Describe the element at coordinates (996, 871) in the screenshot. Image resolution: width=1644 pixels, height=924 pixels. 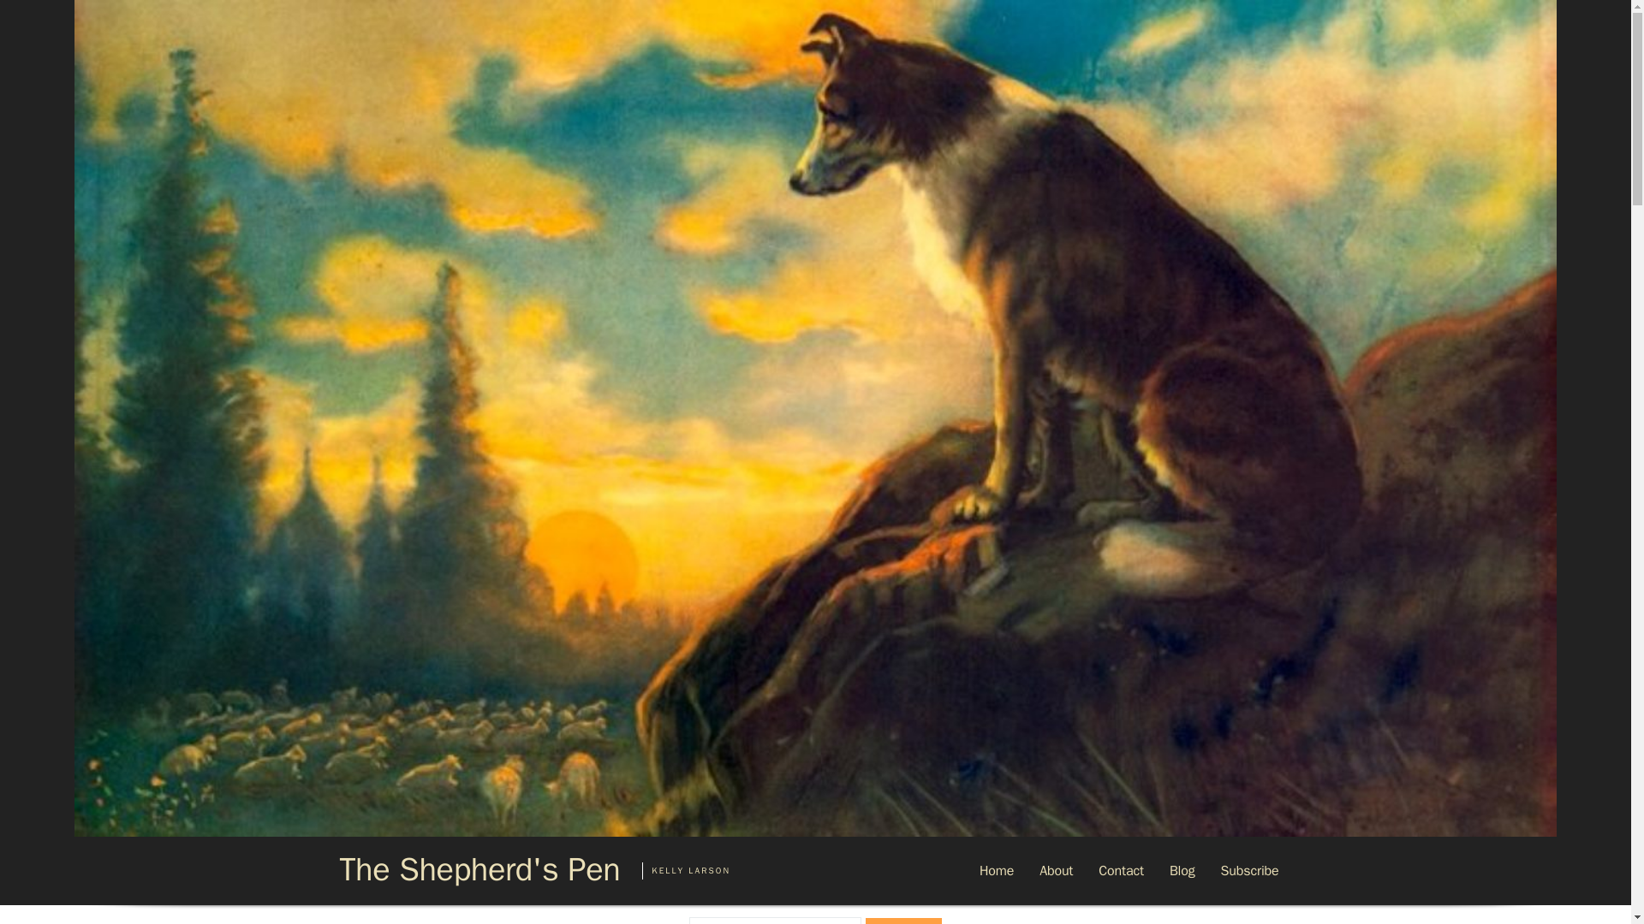
I see `Home` at that location.